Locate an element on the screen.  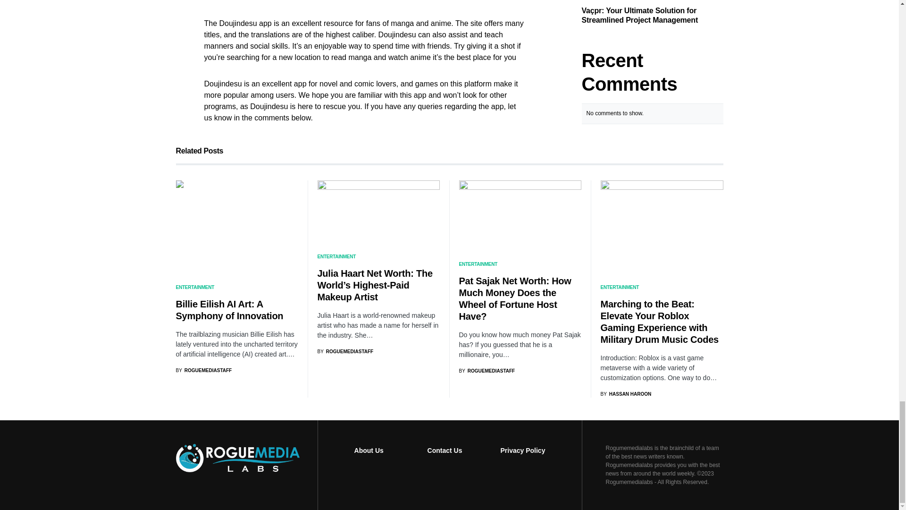
View all posts by RogueMediaStaff is located at coordinates (345, 351).